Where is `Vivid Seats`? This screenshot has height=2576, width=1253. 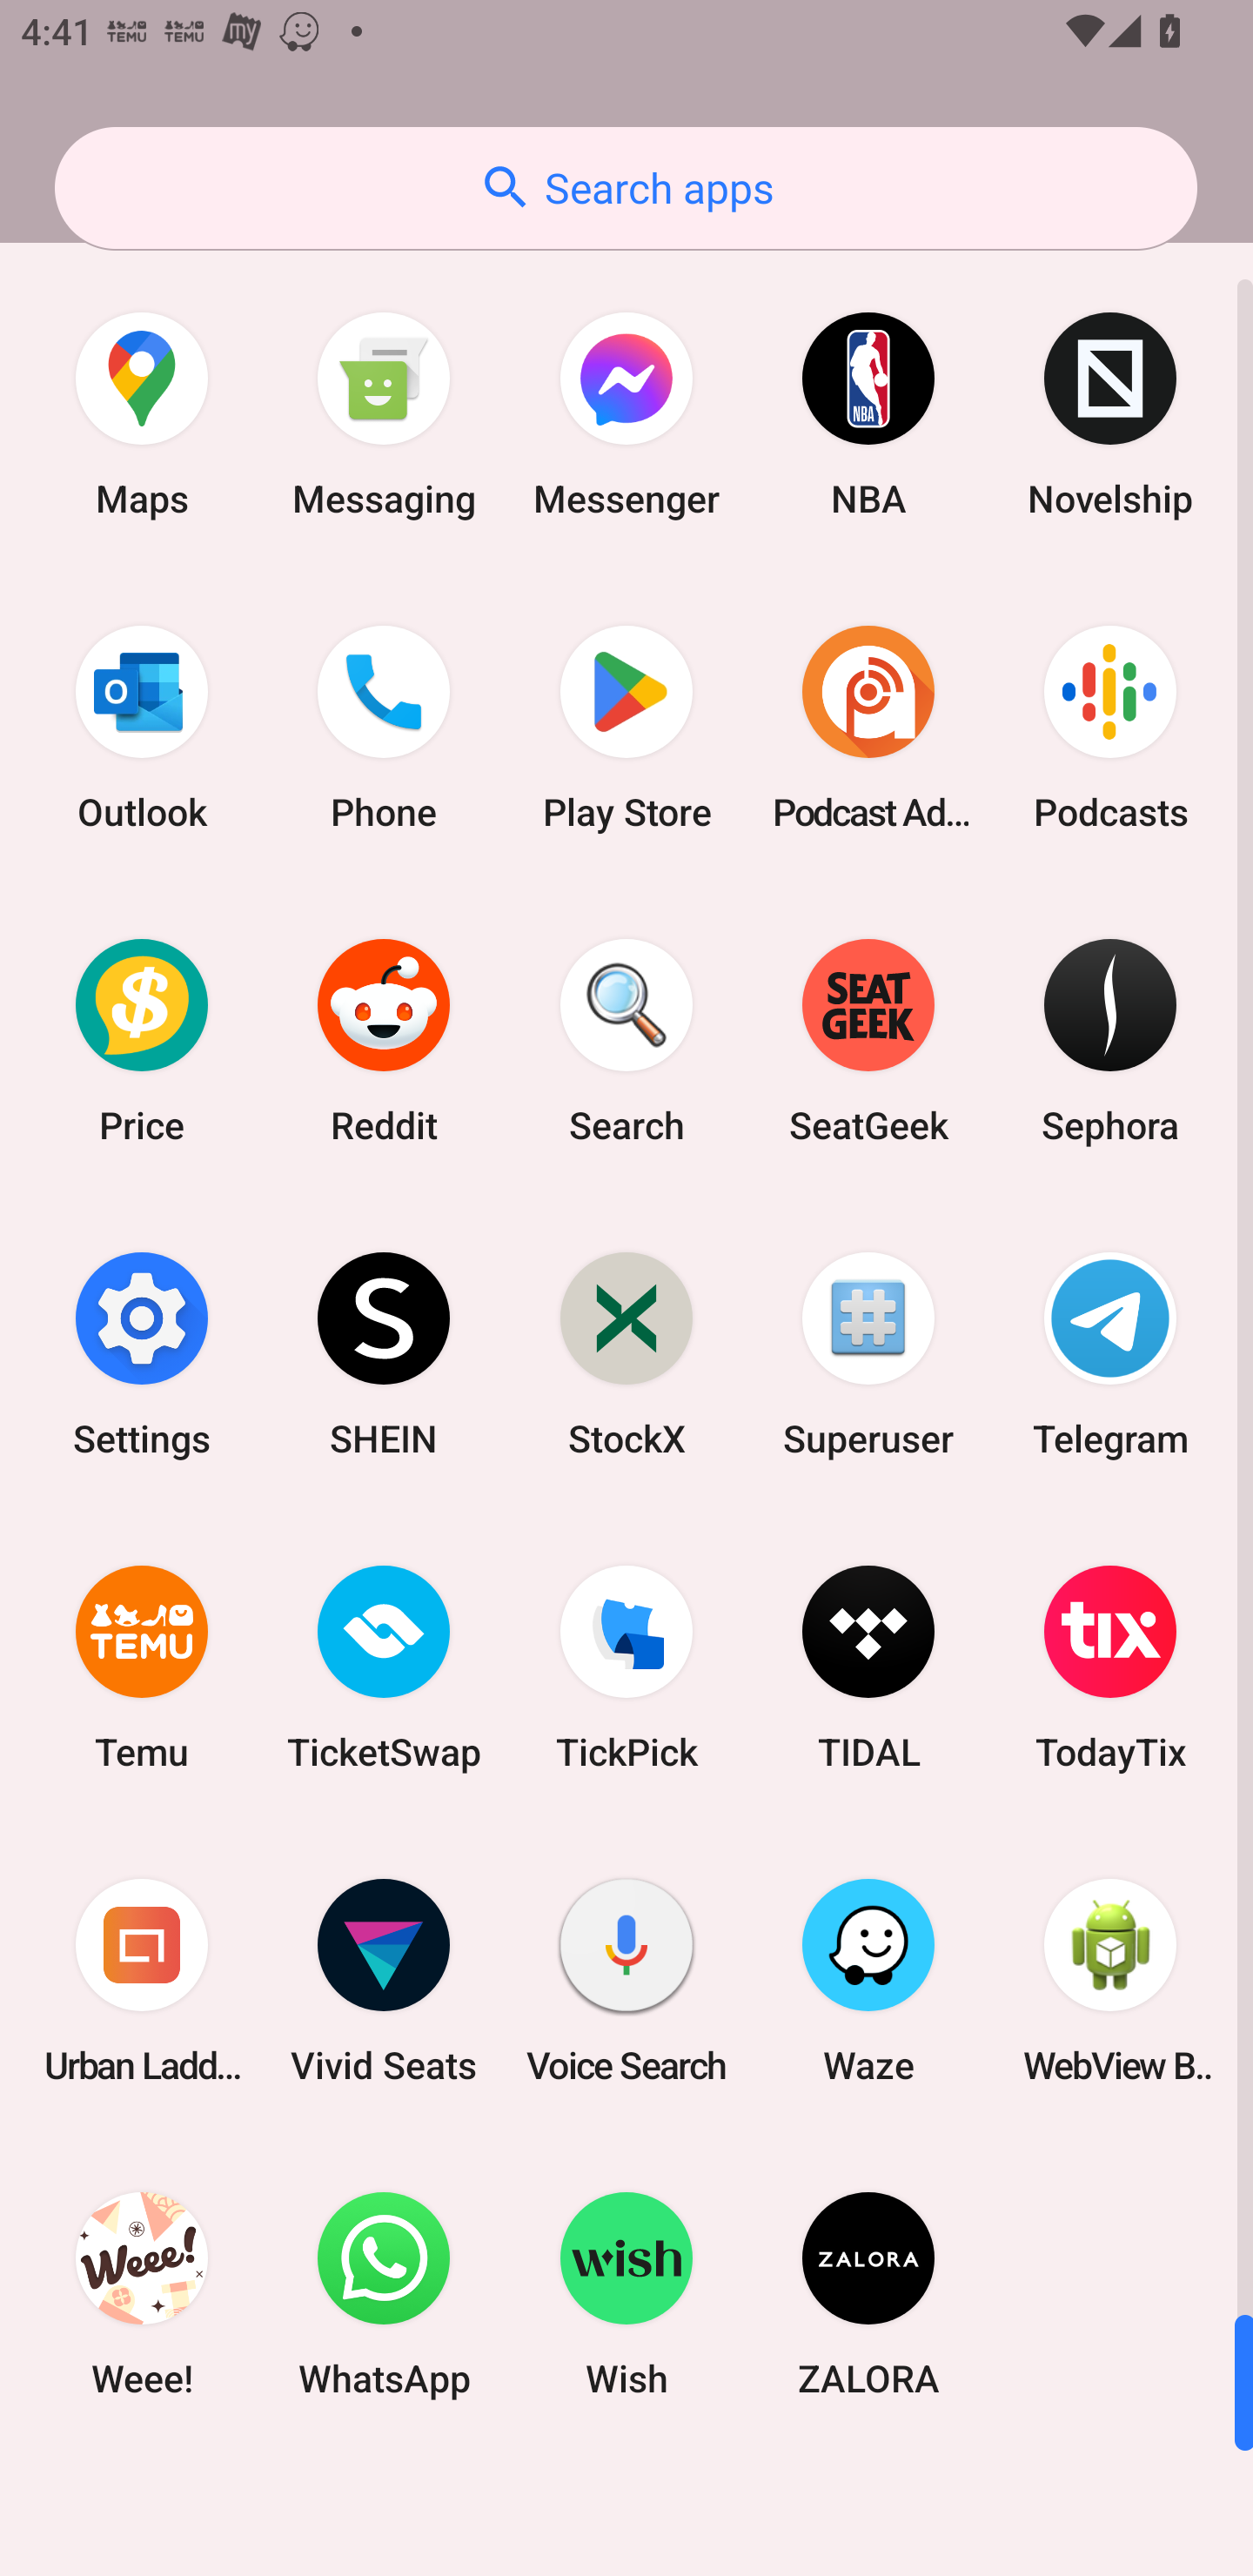
Vivid Seats is located at coordinates (384, 1981).